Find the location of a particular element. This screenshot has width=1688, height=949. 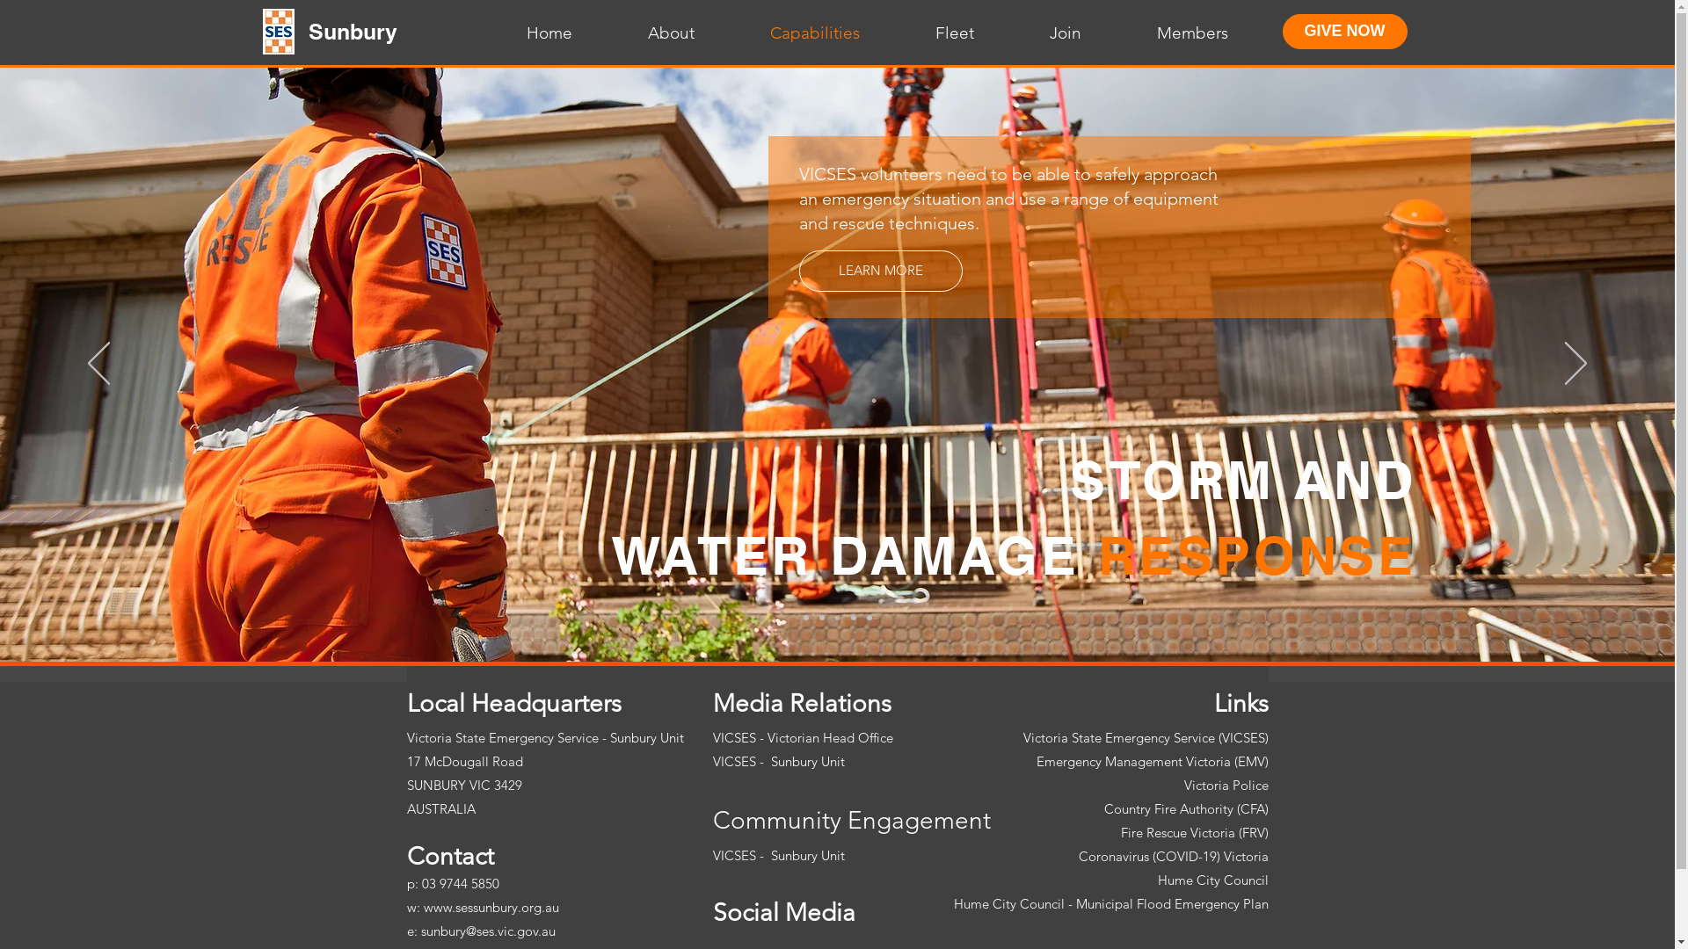

Country Fire Authority (CFA) is located at coordinates (1187, 808).